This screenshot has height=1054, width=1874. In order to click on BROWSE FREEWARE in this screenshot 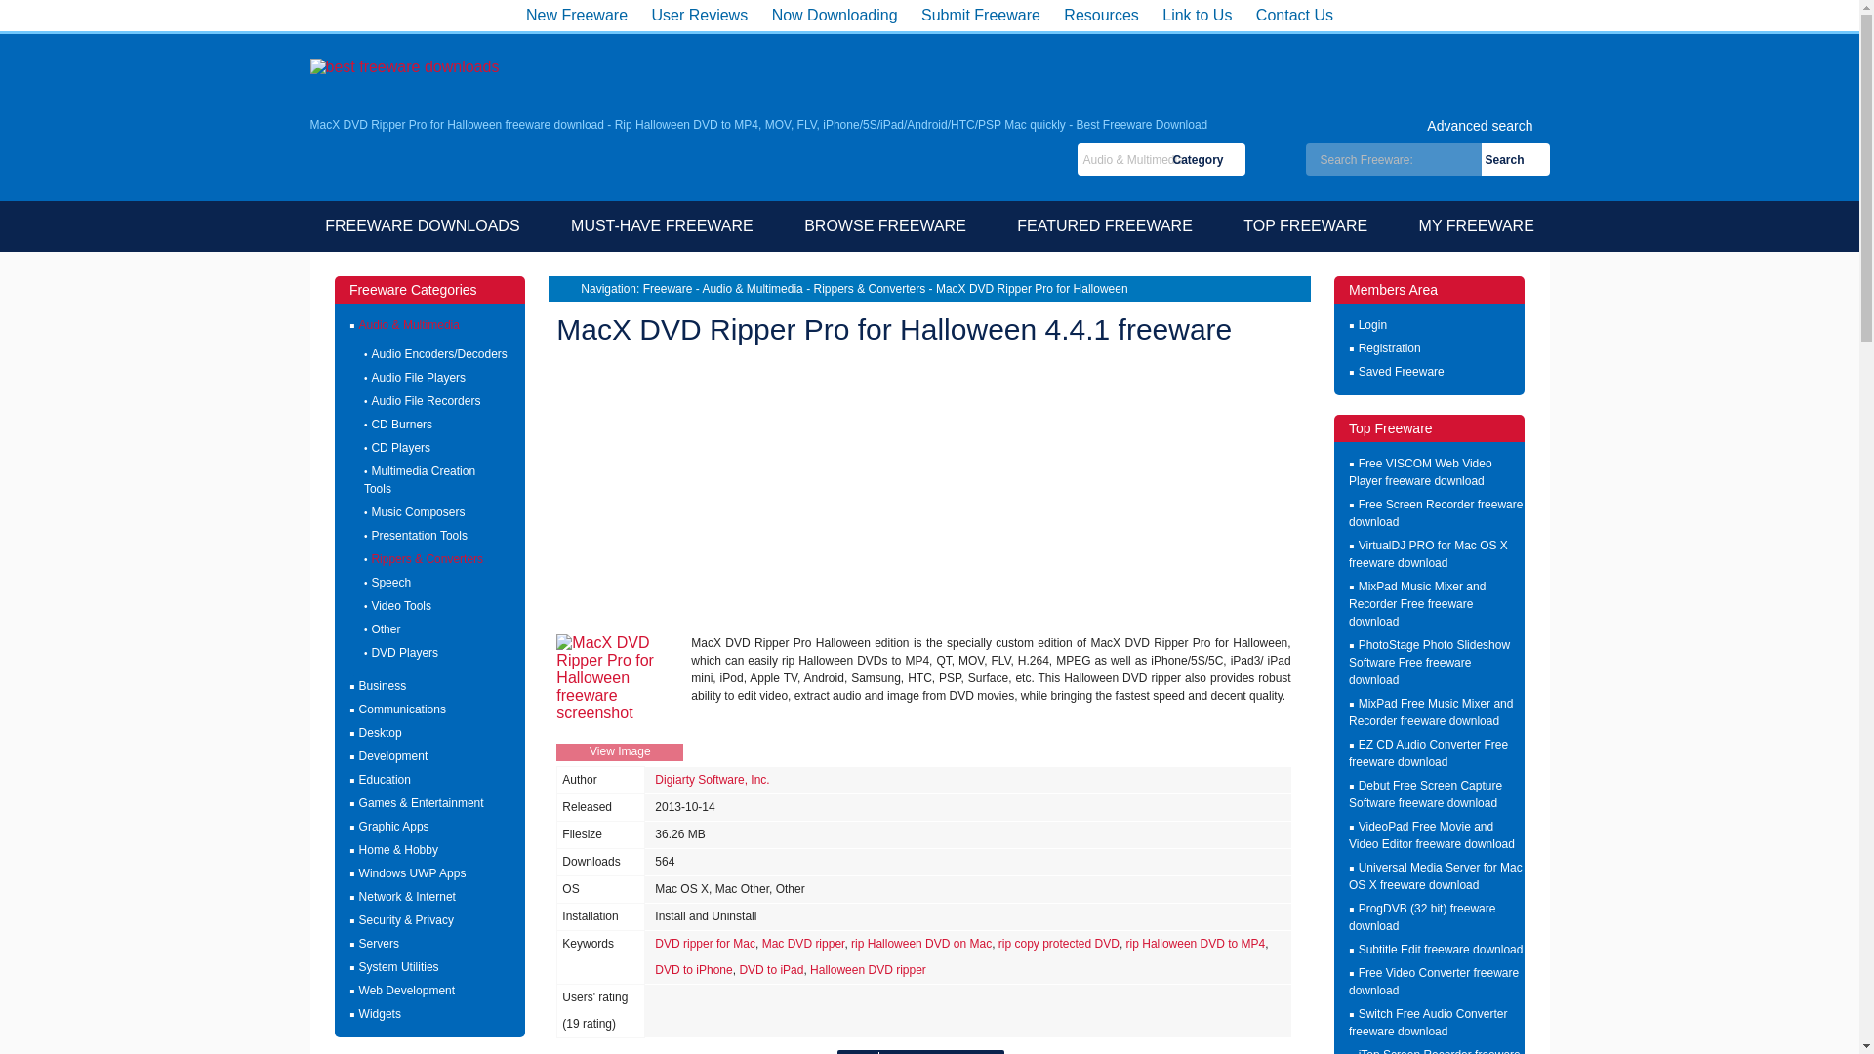, I will do `click(420, 480)`.